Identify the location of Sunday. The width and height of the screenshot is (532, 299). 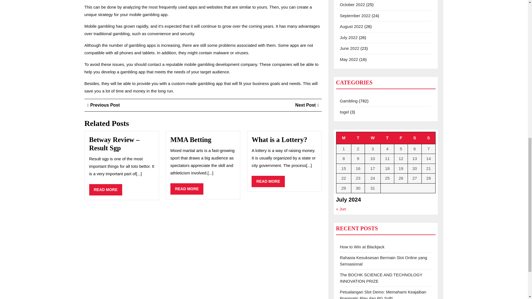
(103, 105).